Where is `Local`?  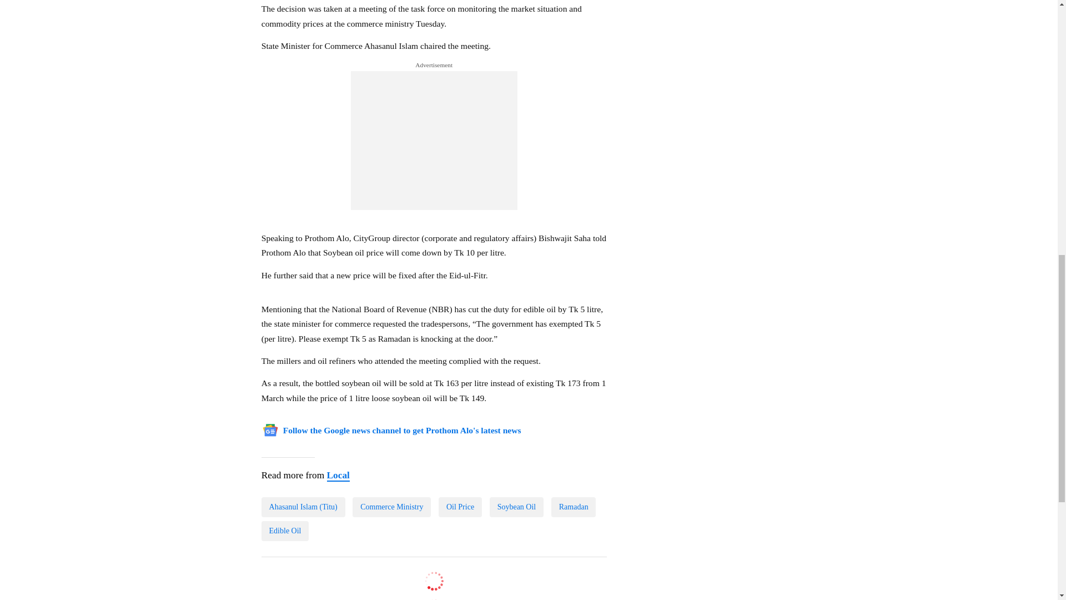 Local is located at coordinates (338, 476).